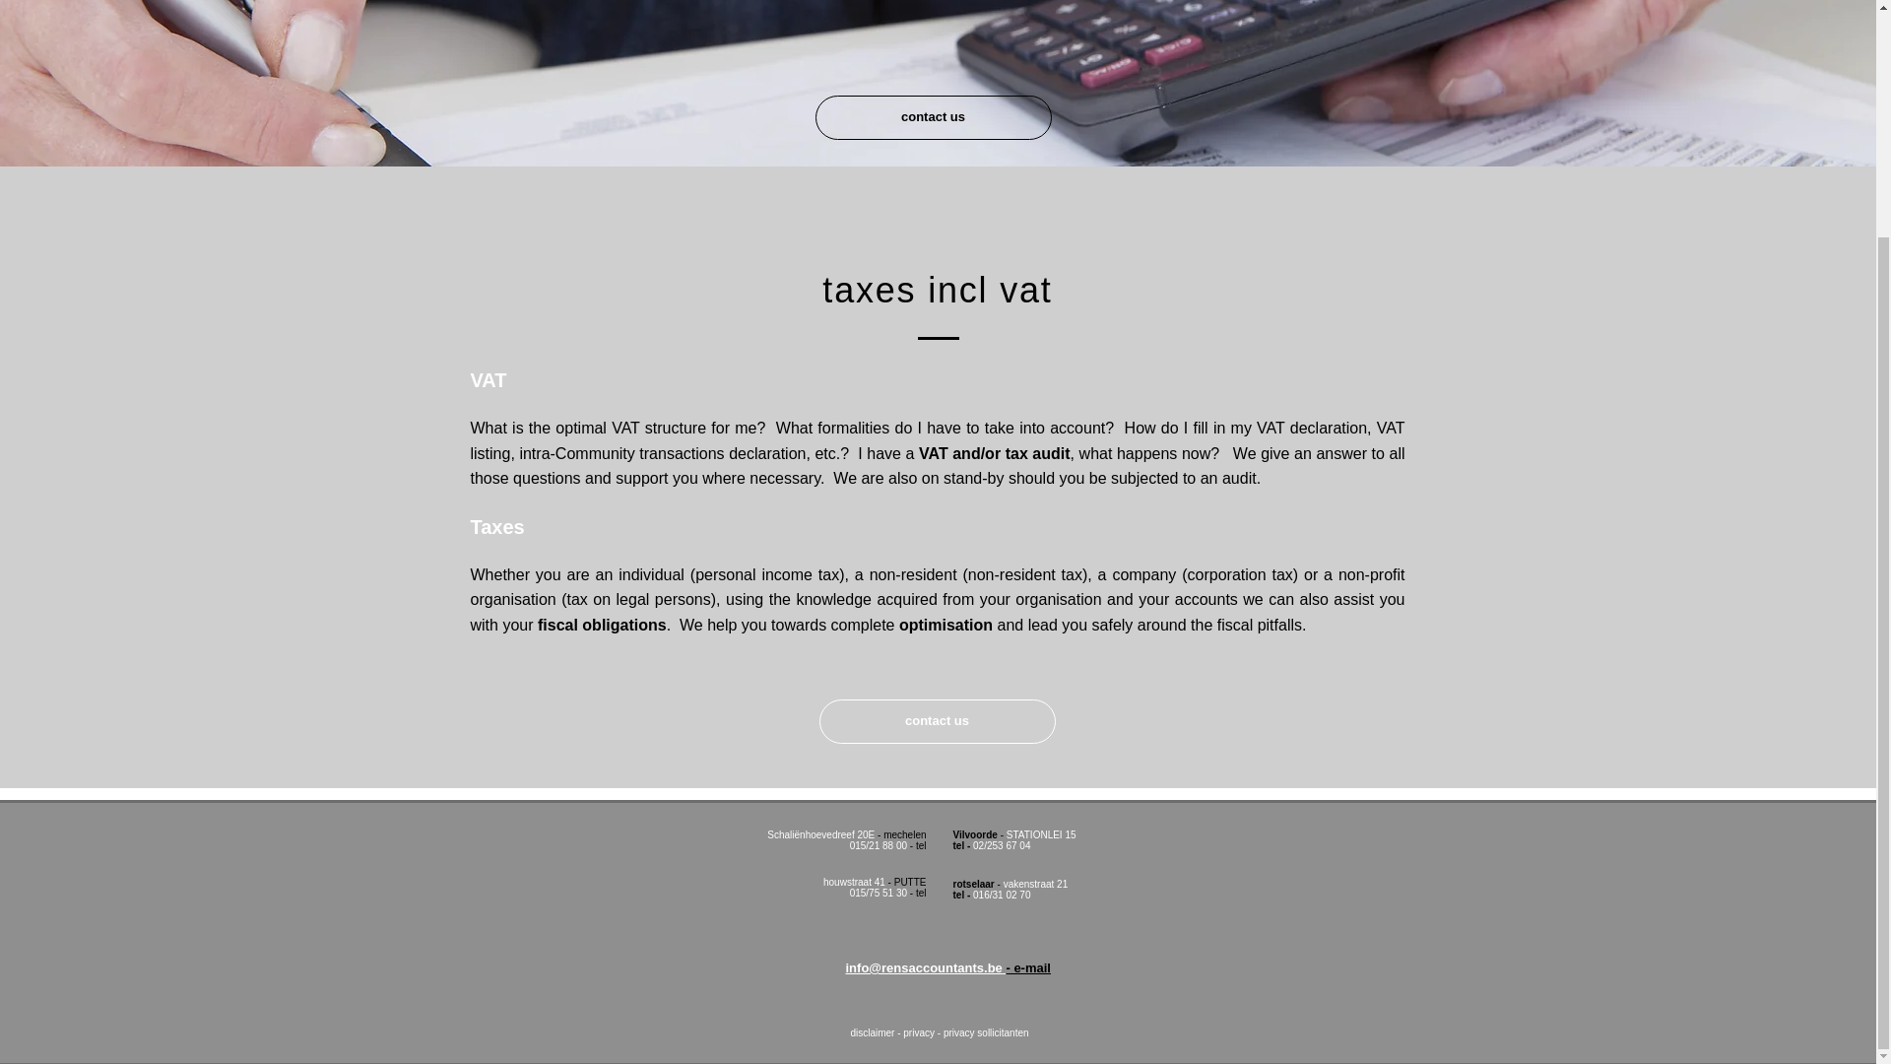  Describe the element at coordinates (1028, 967) in the screenshot. I see `- e-mail` at that location.